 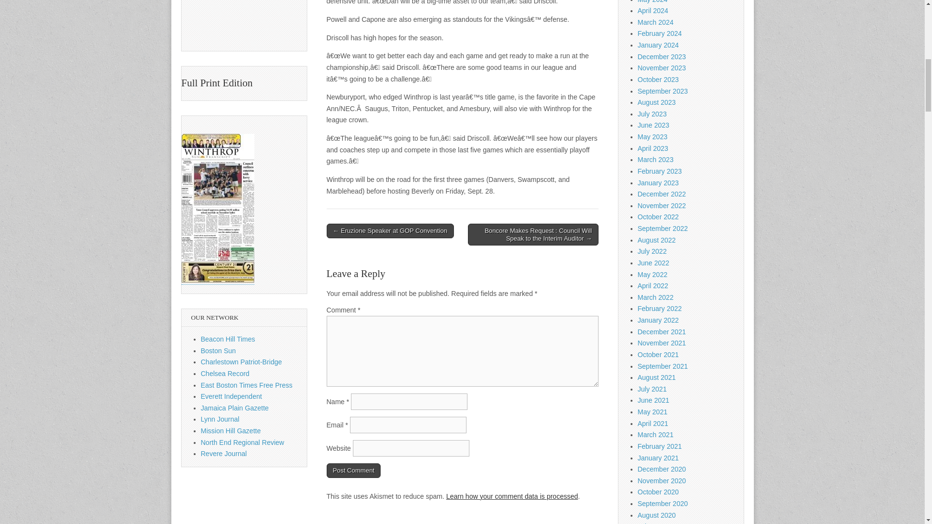 I want to click on Post Comment, so click(x=353, y=470).